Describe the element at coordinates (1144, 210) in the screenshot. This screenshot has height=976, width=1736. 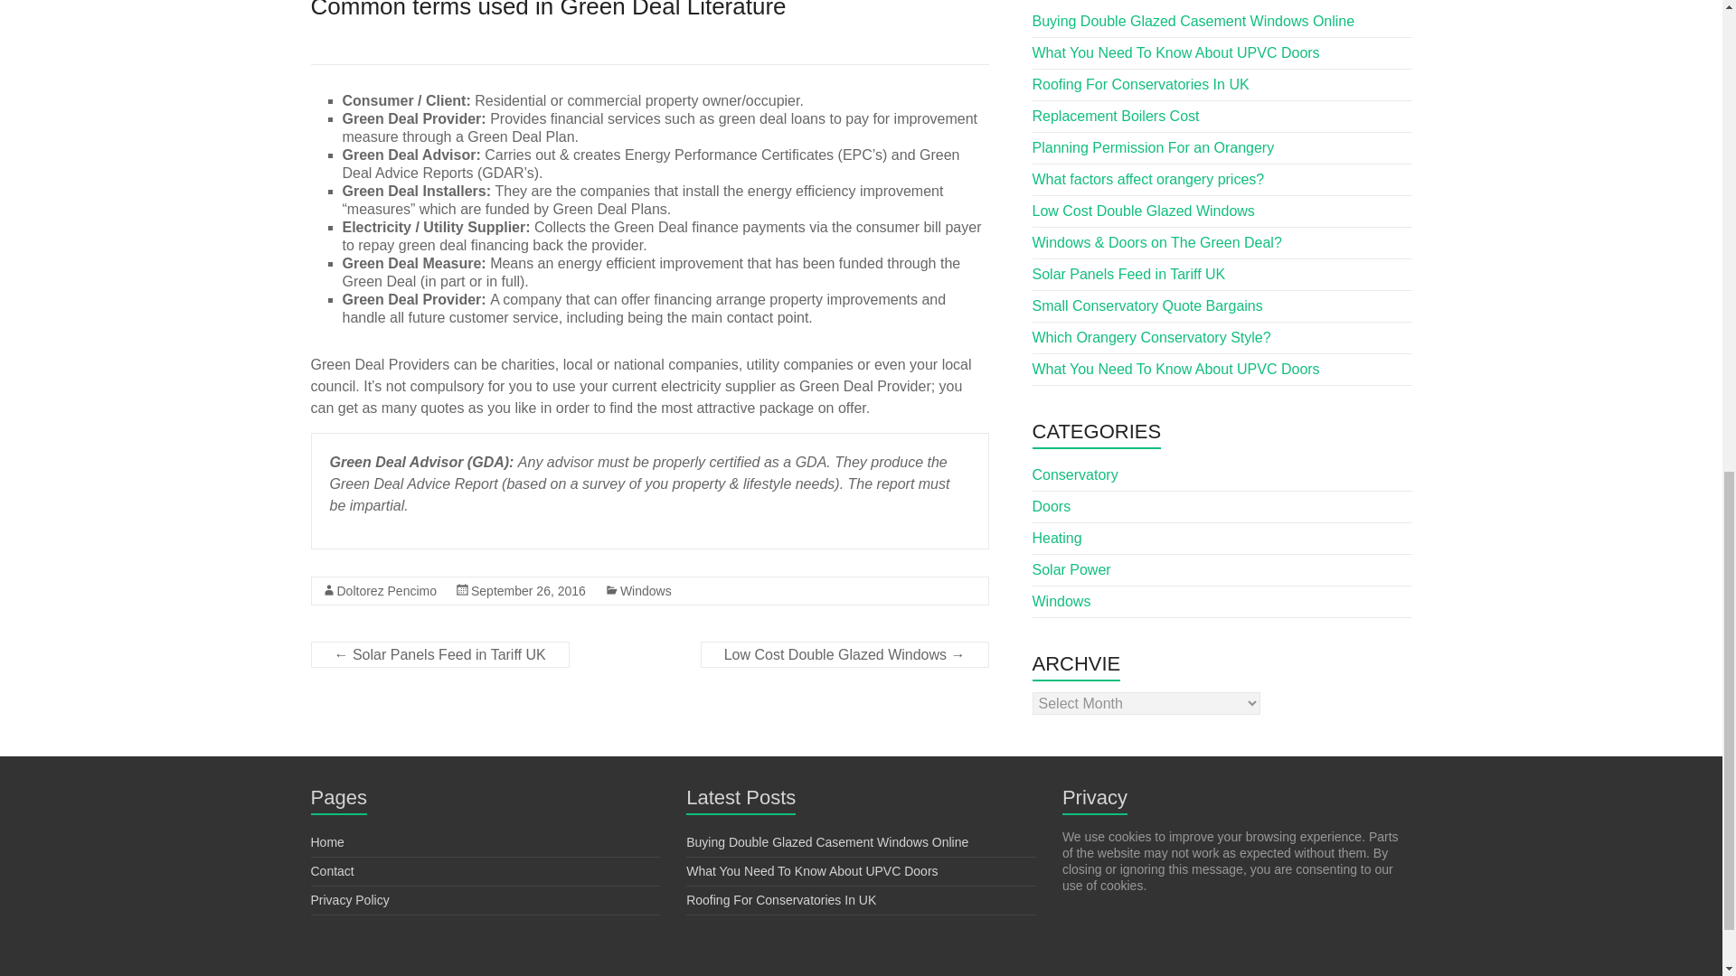
I see `Low Cost Double Glazed Windows` at that location.